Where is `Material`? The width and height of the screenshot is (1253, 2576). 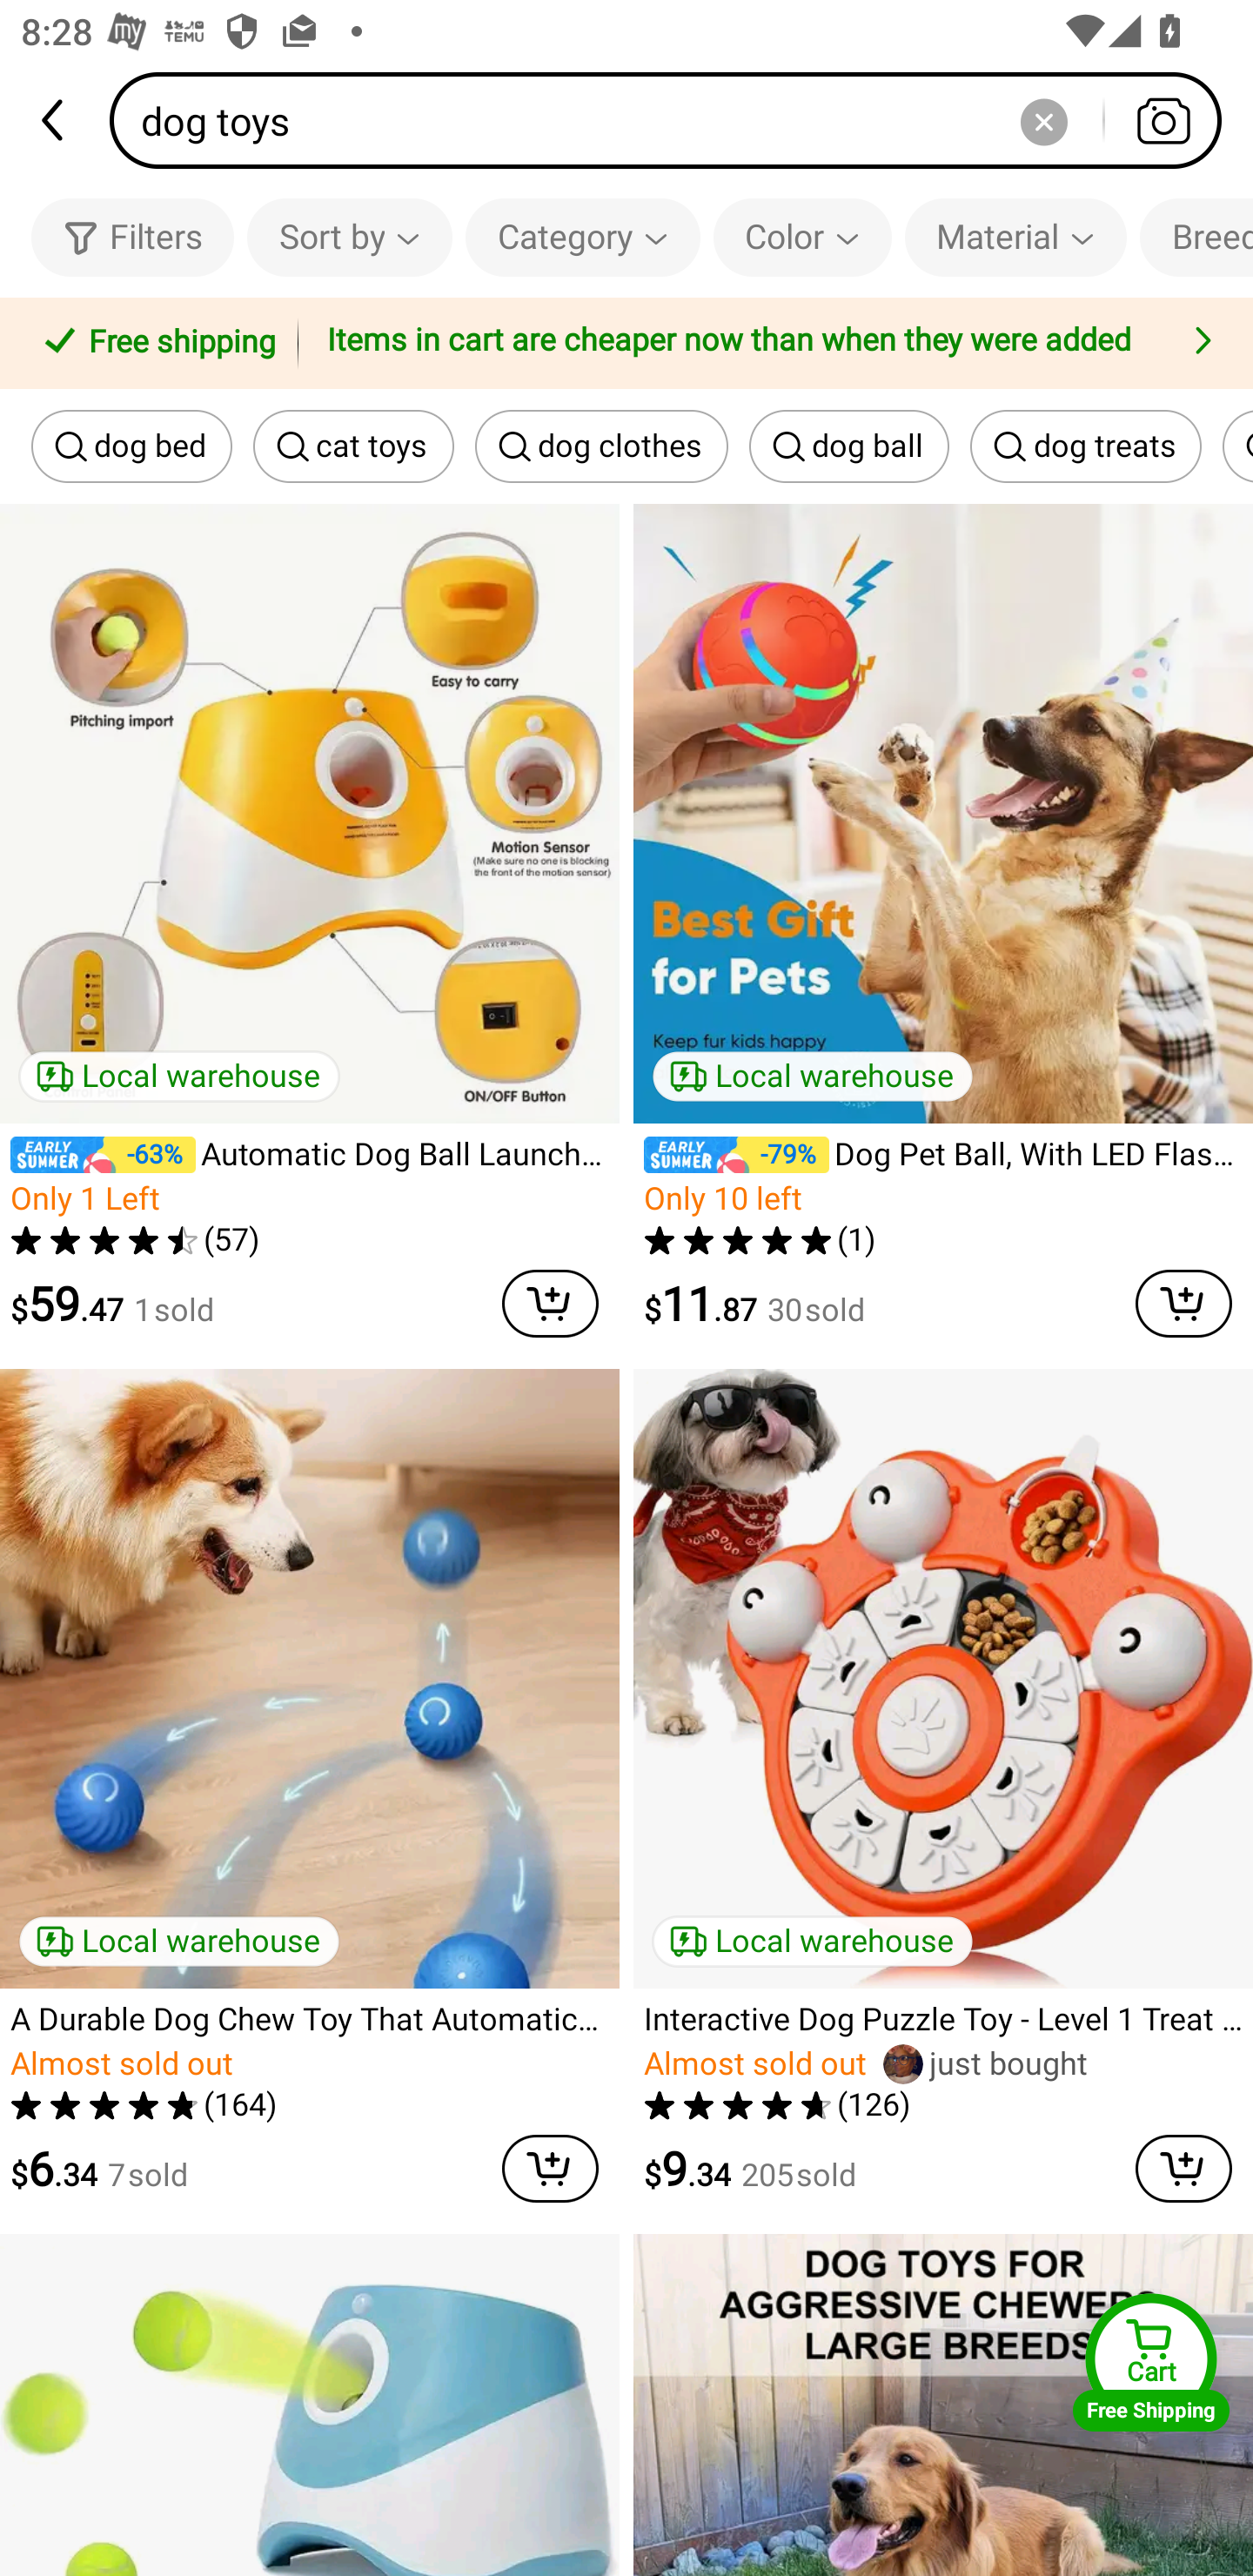
Material is located at coordinates (1015, 237).